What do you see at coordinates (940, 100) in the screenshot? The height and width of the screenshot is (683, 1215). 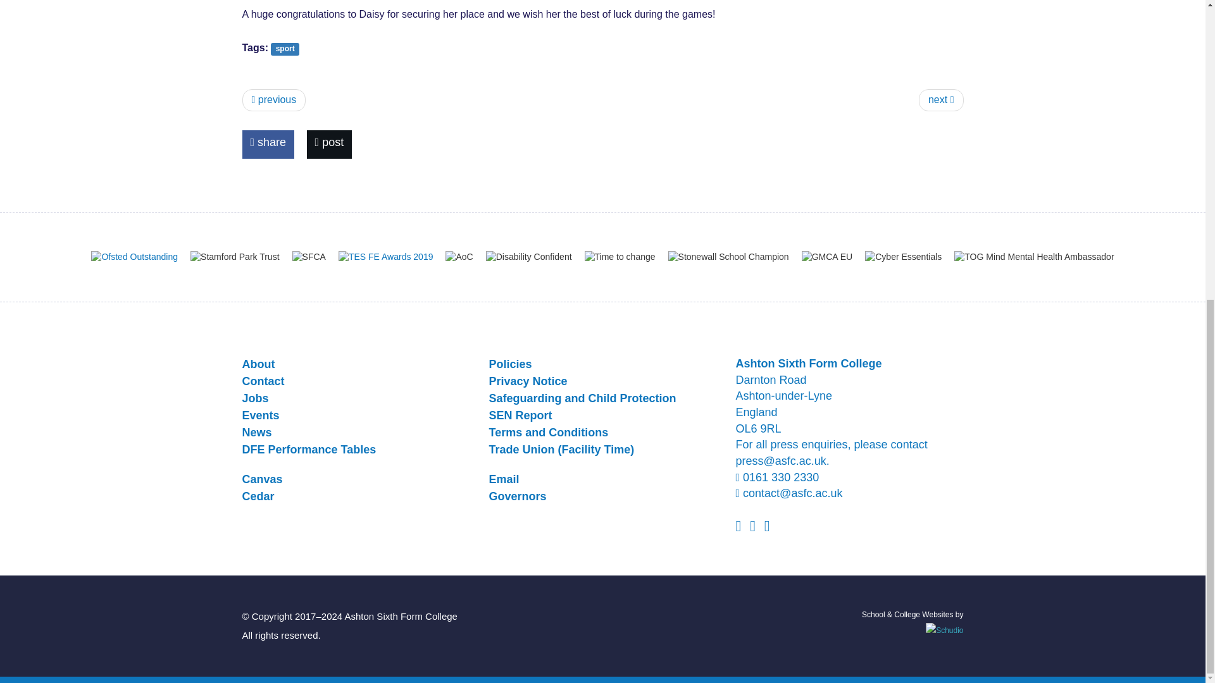 I see `A2 Dance students lead dance class for A1 students` at bounding box center [940, 100].